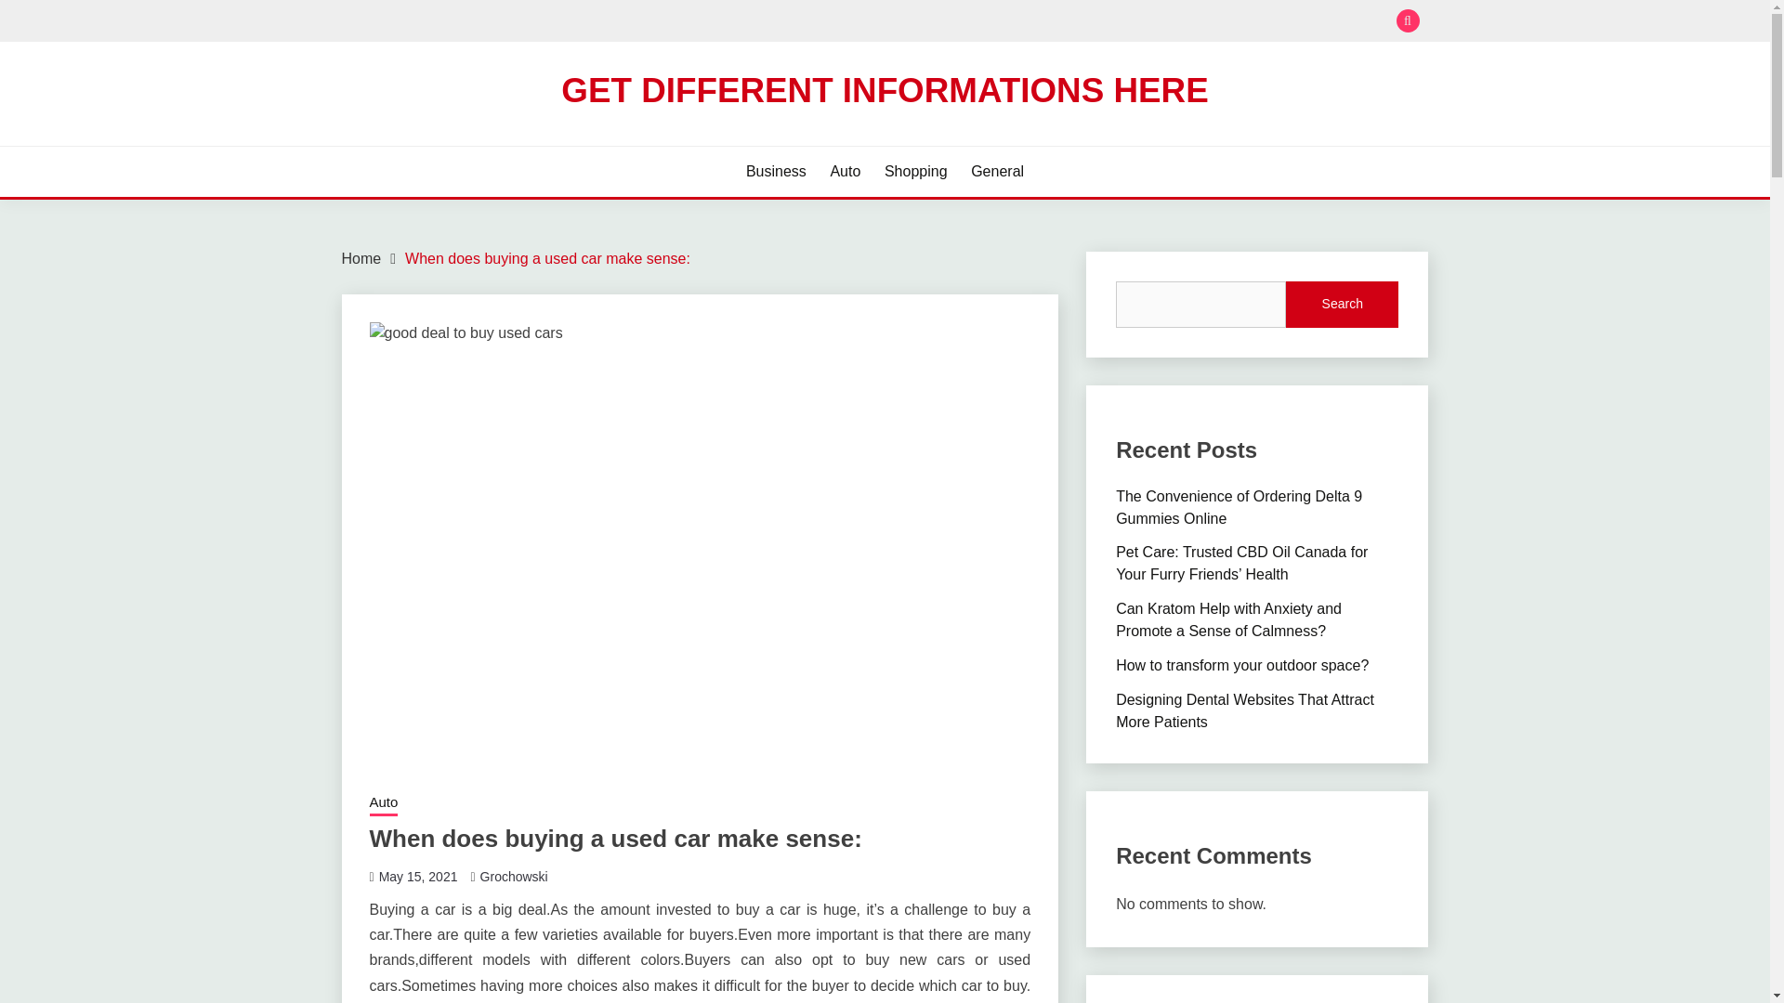  Describe the element at coordinates (1245, 711) in the screenshot. I see `Designing Dental Websites That Attract More Patients` at that location.